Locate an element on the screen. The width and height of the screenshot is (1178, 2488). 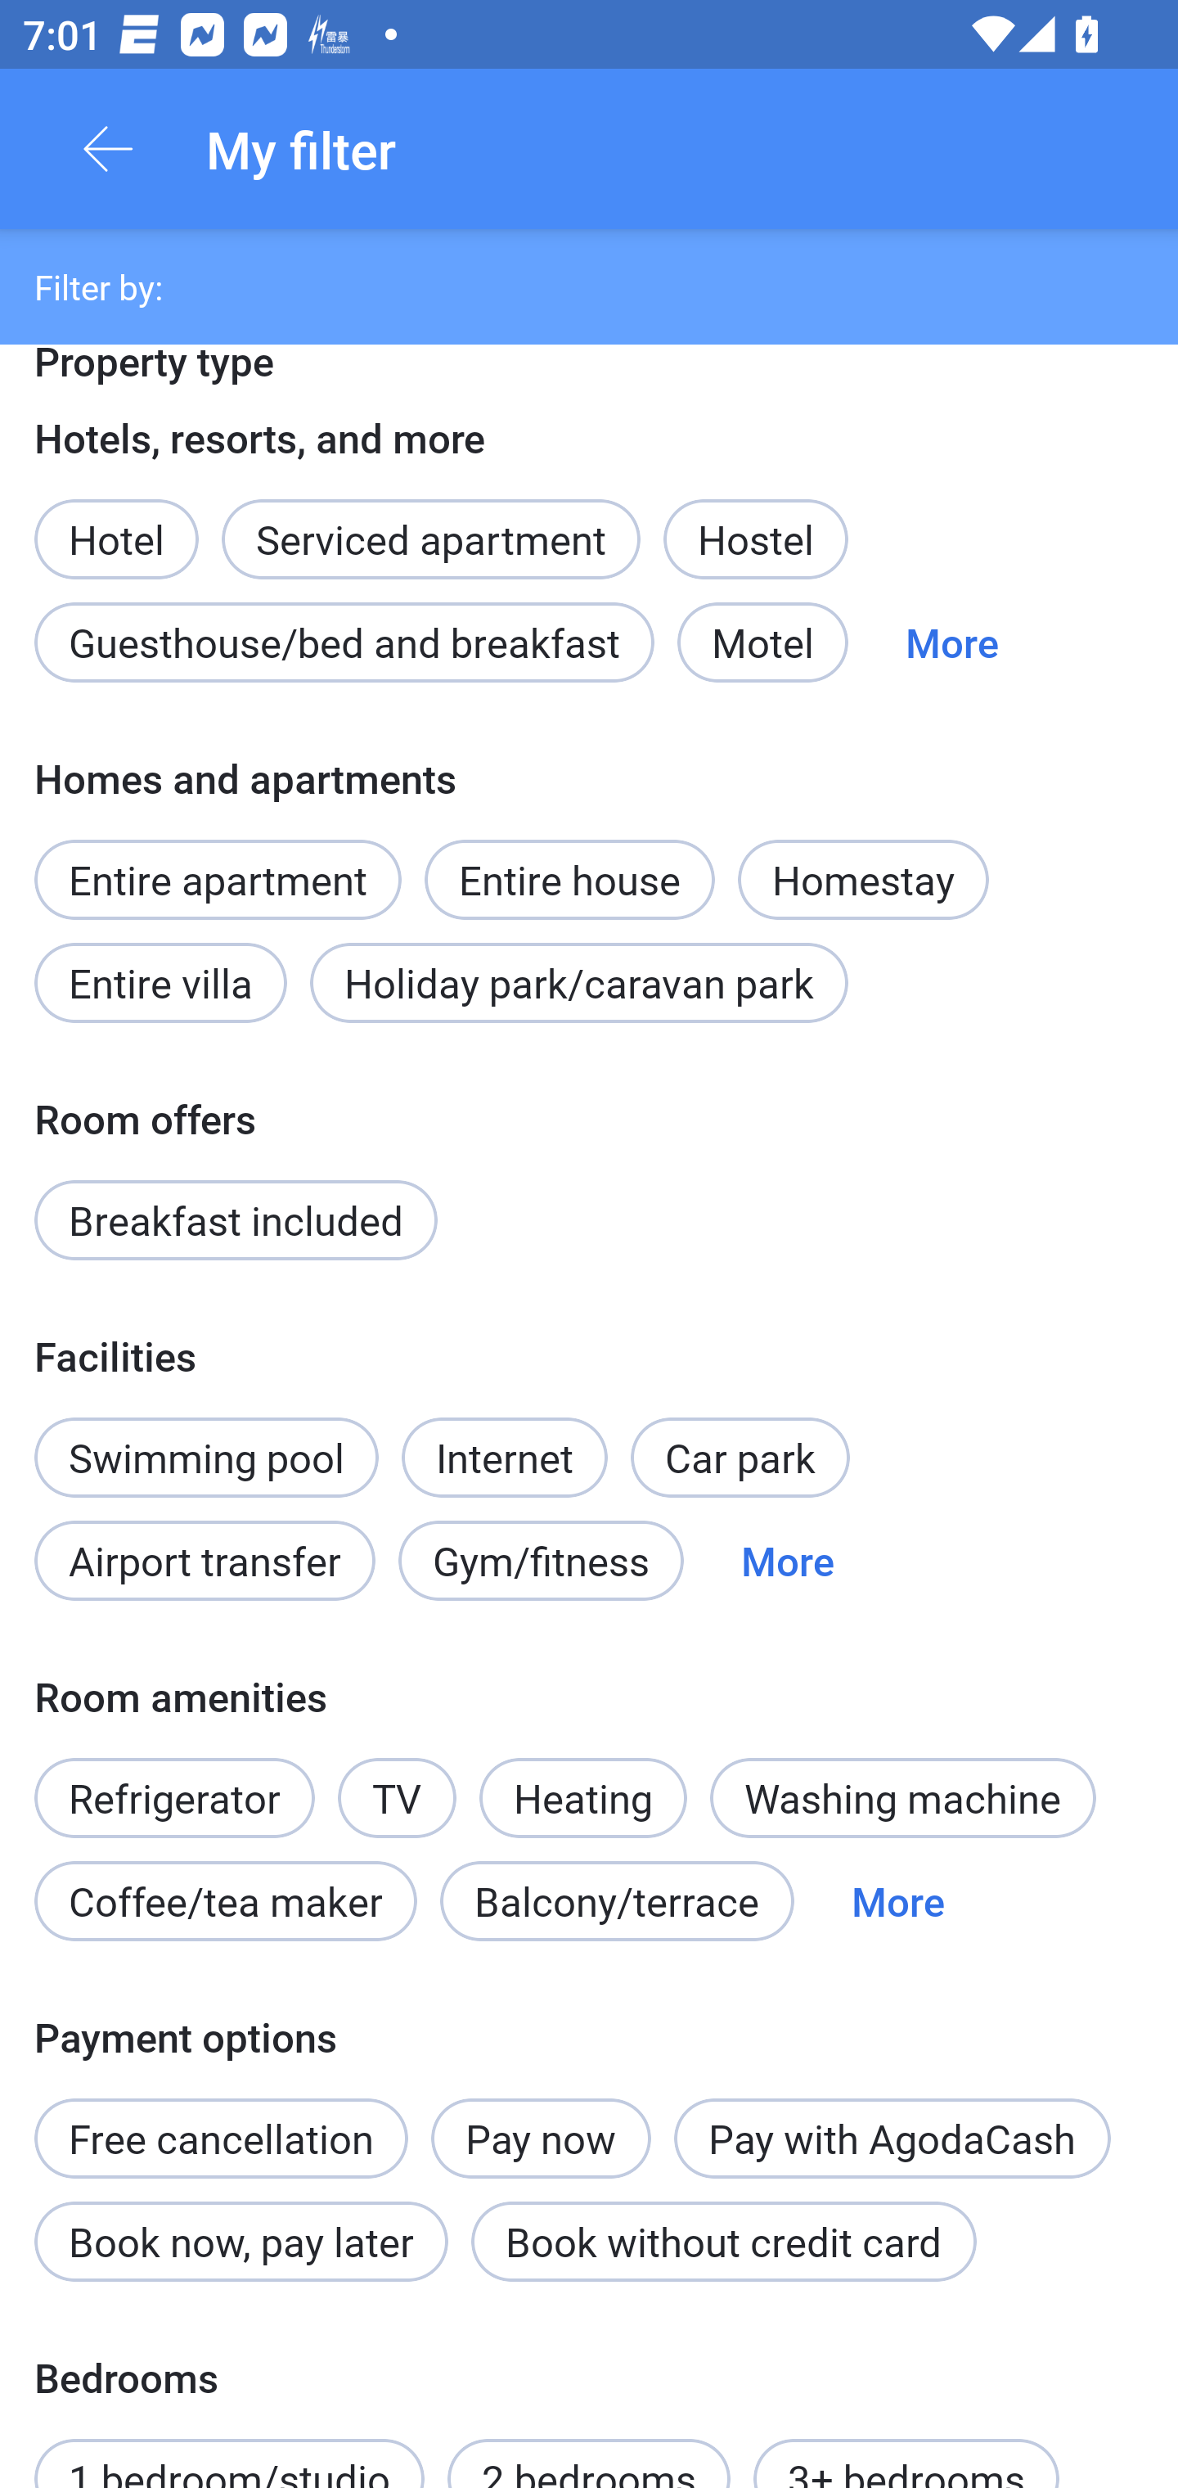
3+ bedrooms is located at coordinates (906, 2449).